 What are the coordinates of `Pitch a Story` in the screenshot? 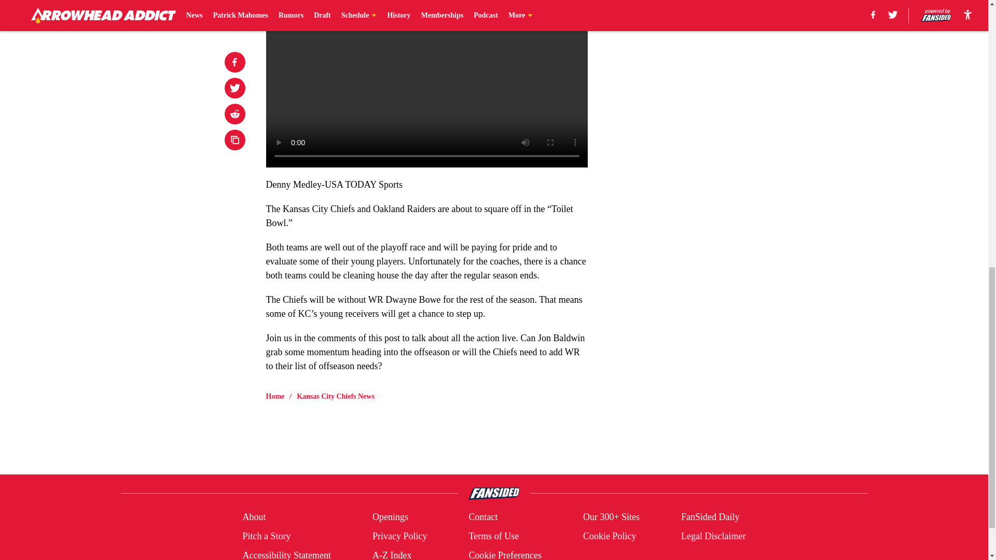 It's located at (266, 536).